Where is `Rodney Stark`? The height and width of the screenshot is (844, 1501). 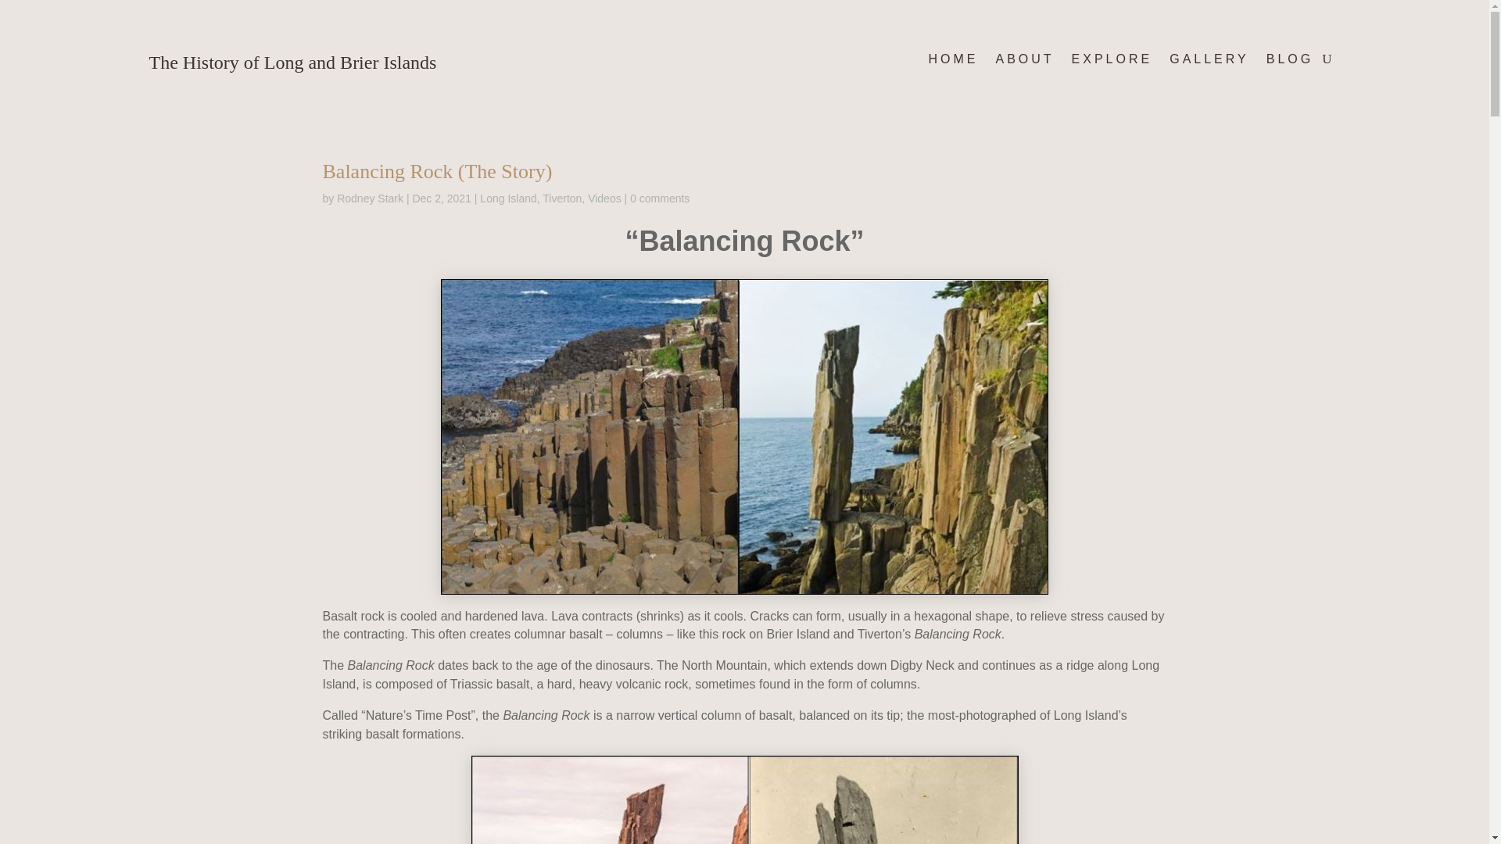 Rodney Stark is located at coordinates (370, 198).